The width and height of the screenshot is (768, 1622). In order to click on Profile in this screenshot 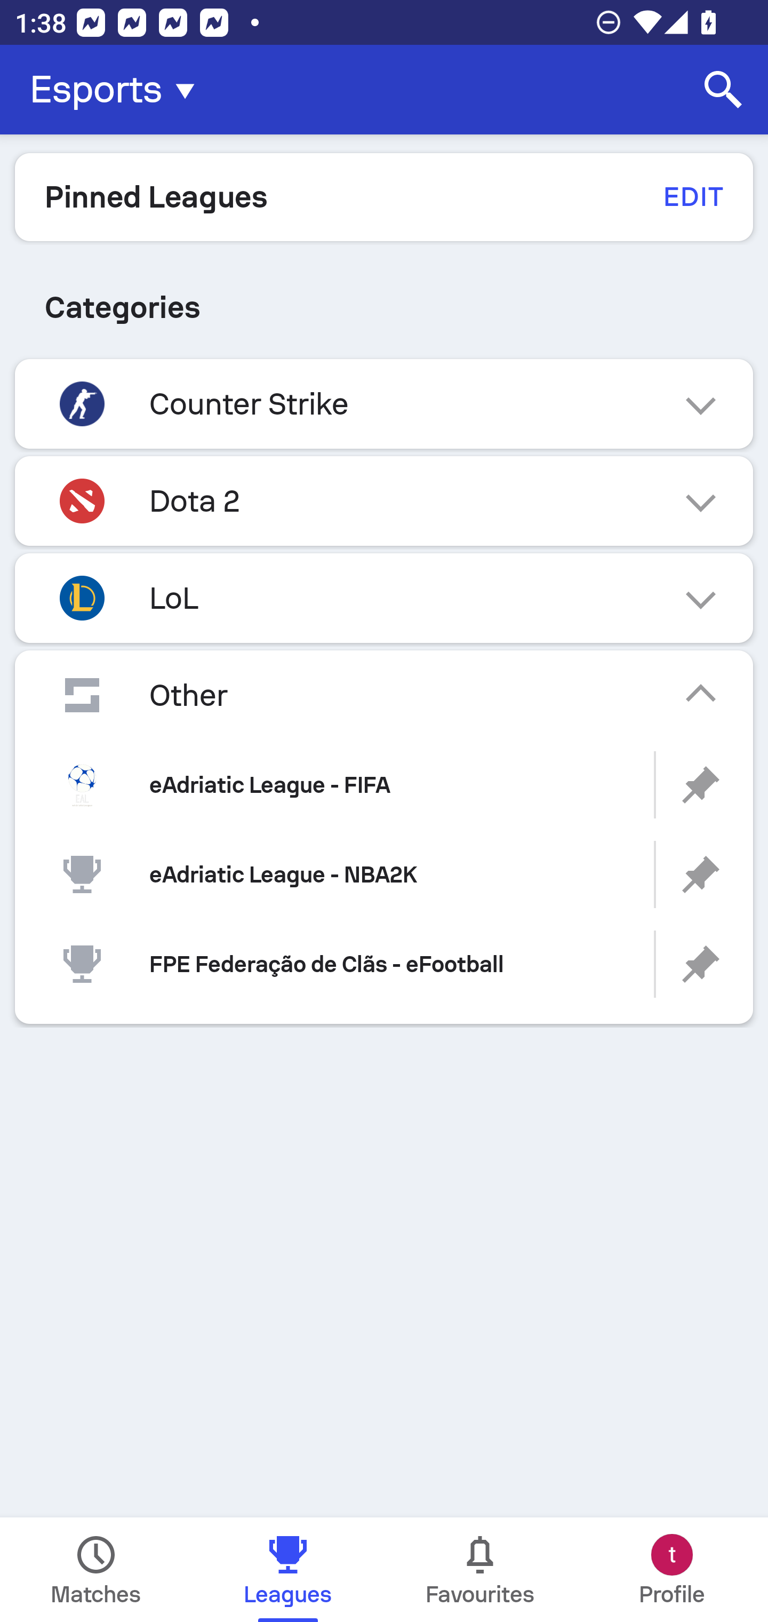, I will do `click(672, 1570)`.